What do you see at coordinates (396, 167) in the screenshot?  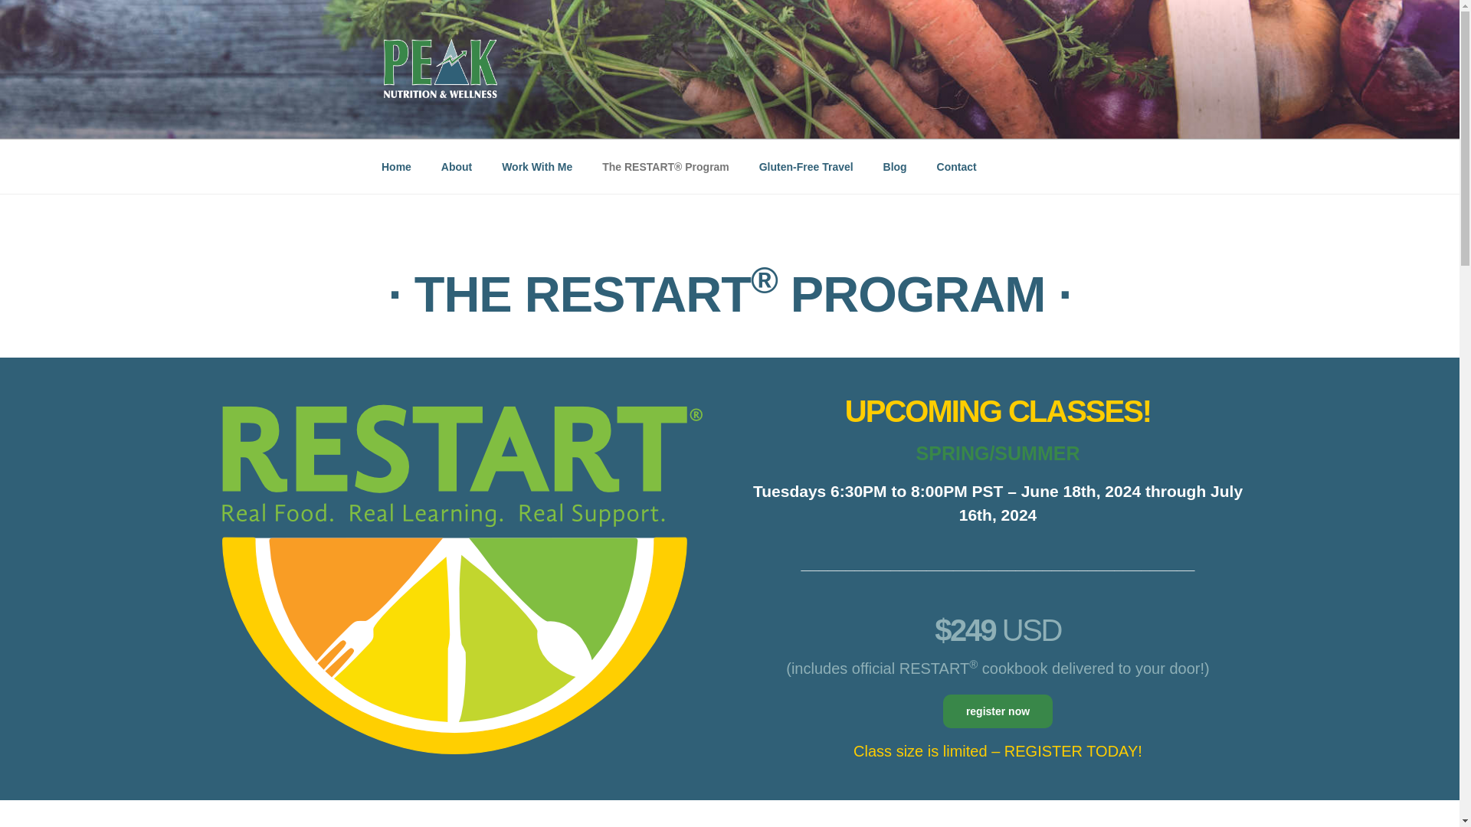 I see `Home` at bounding box center [396, 167].